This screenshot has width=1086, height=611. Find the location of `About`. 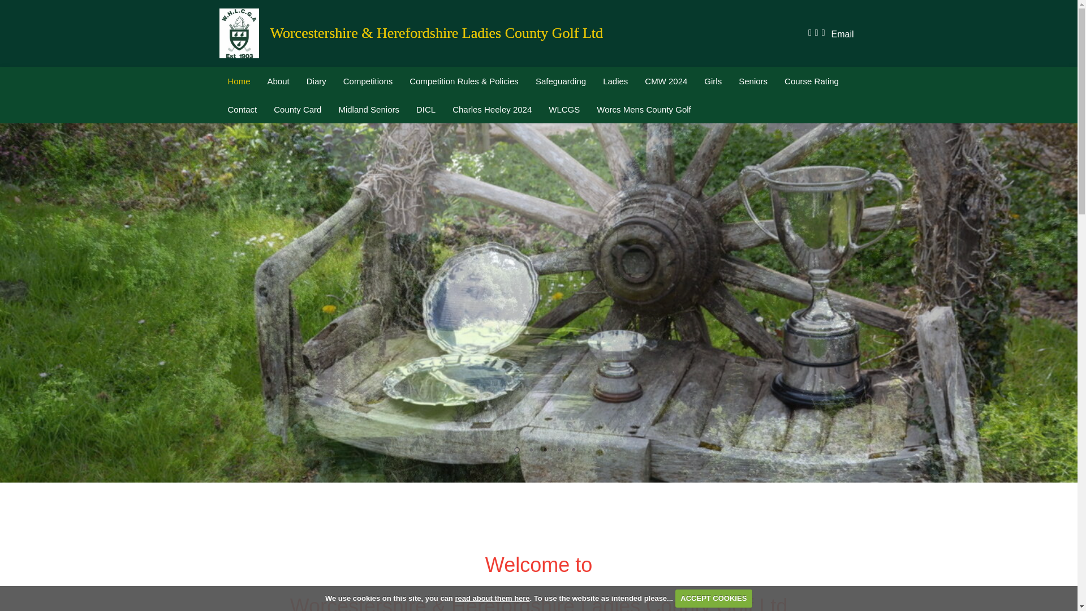

About is located at coordinates (278, 80).